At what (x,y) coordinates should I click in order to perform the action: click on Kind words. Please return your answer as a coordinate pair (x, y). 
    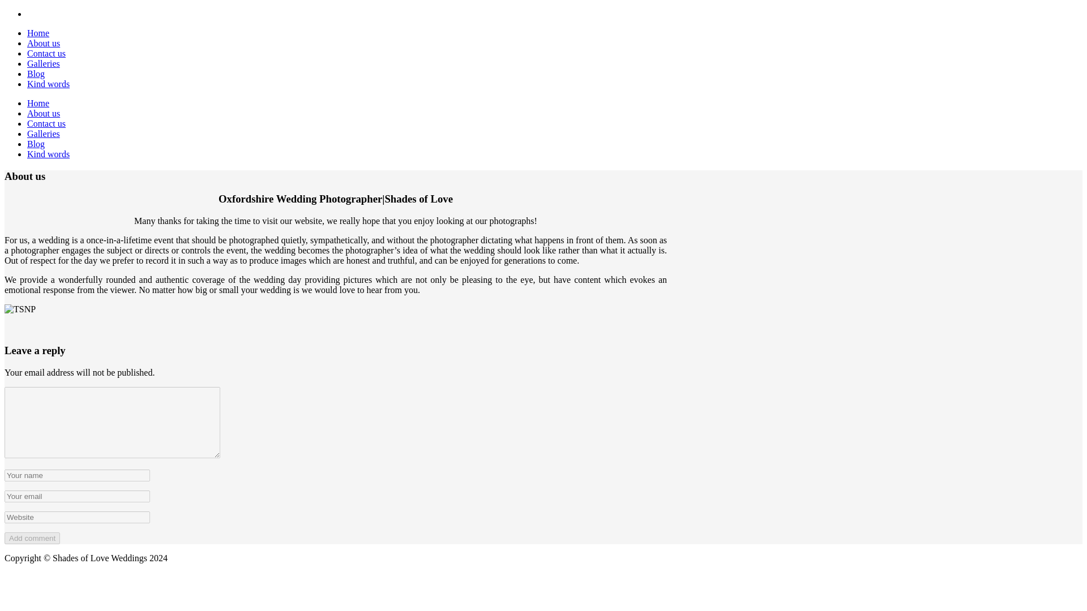
    Looking at the image, I should click on (48, 154).